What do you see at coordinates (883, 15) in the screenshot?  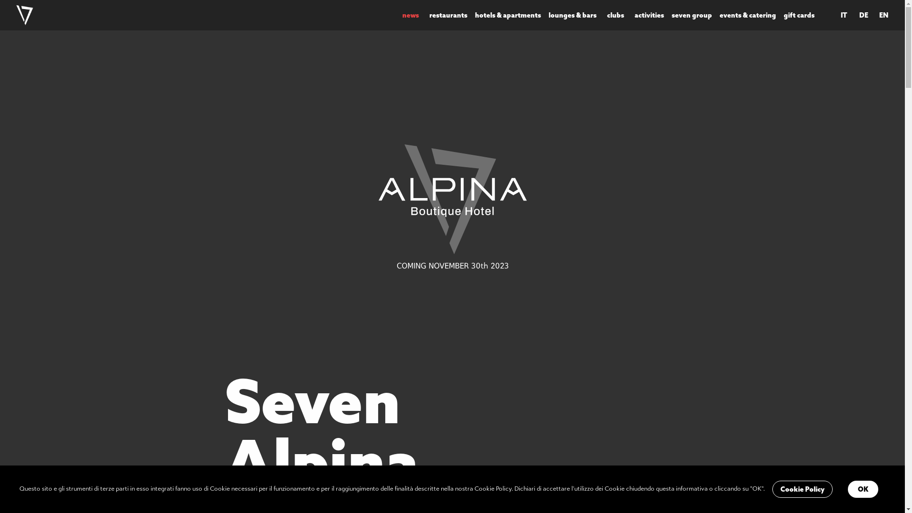 I see `EN` at bounding box center [883, 15].